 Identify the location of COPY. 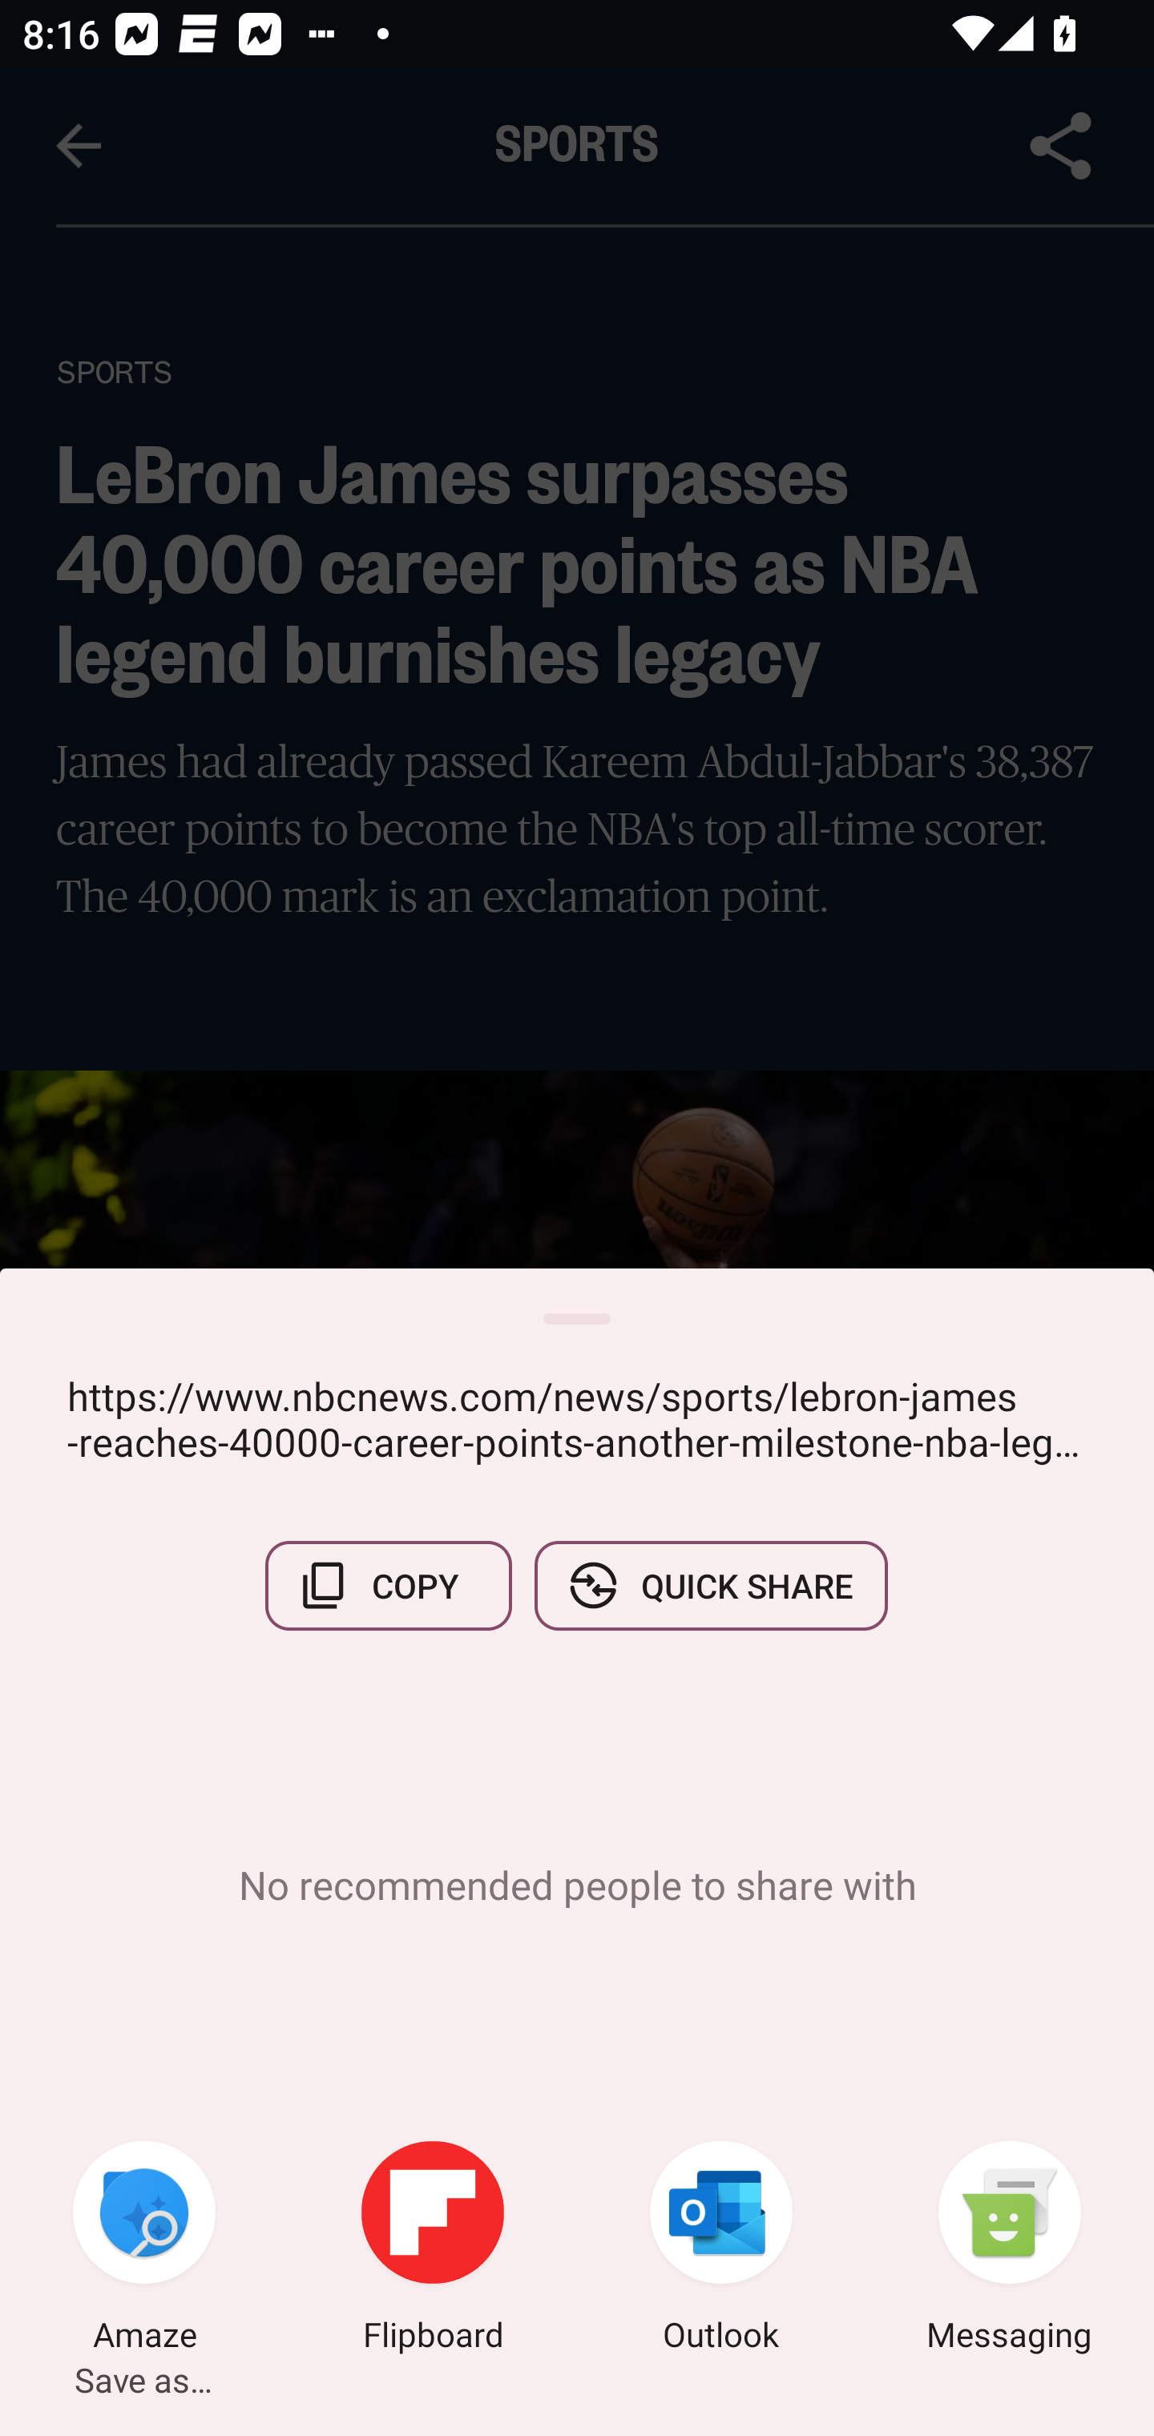
(389, 1585).